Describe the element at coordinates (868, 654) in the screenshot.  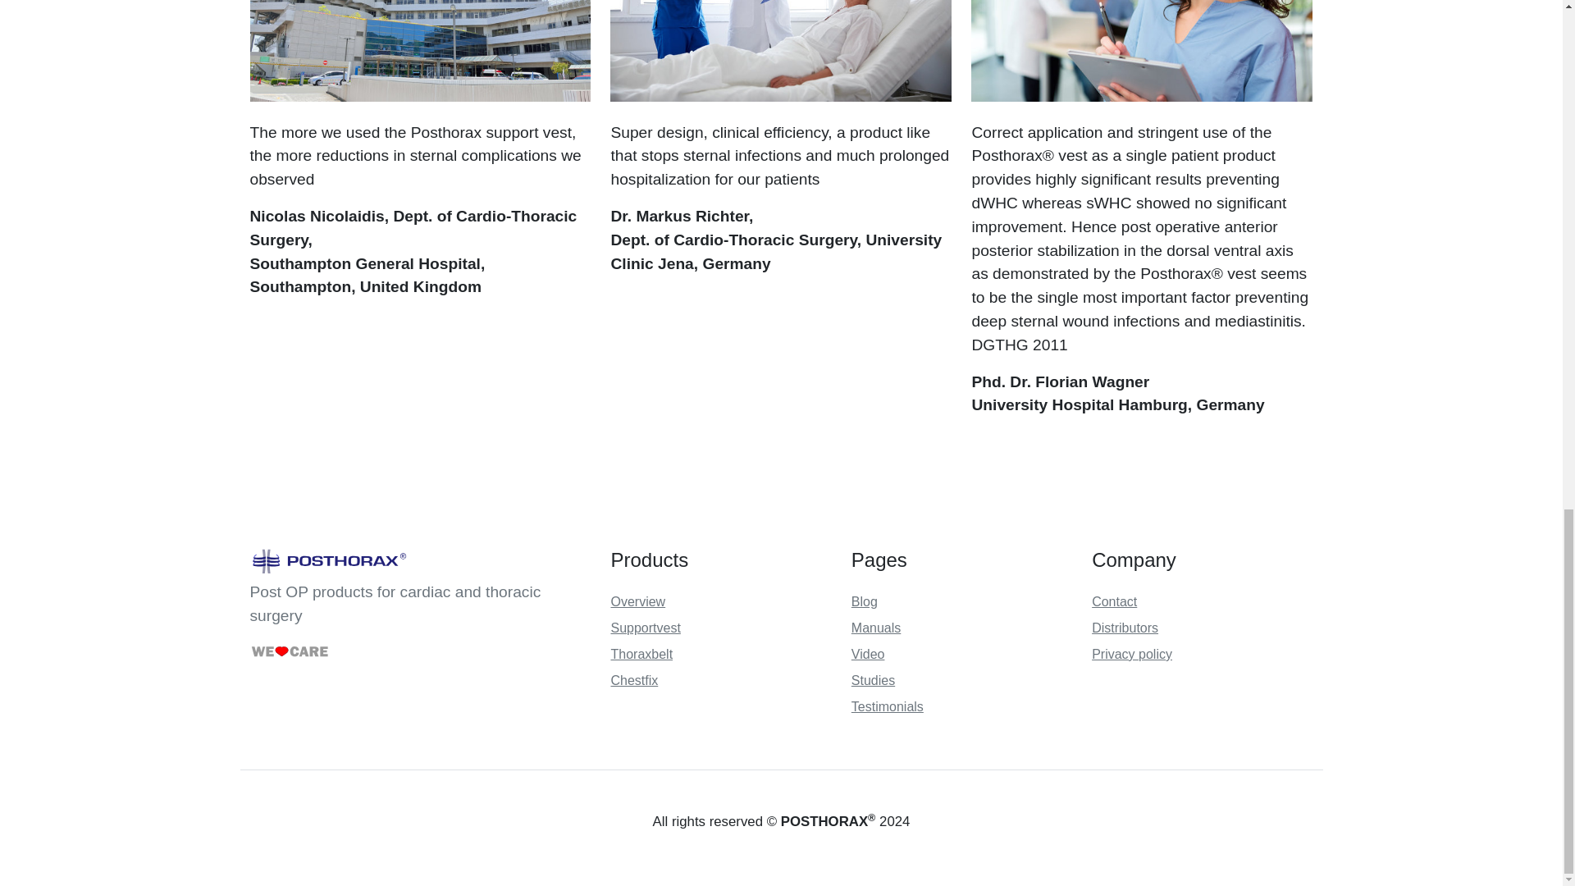
I see `Video` at that location.